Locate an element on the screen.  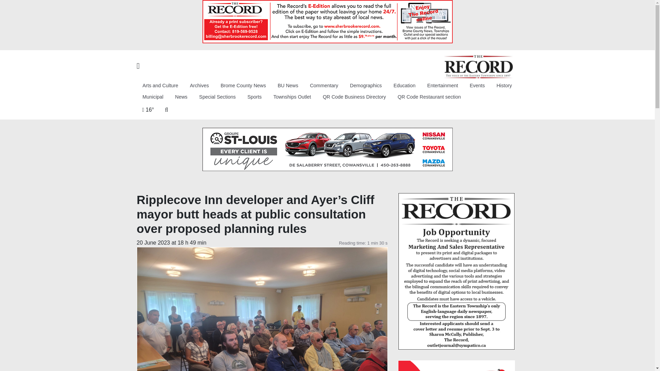
Commentary is located at coordinates (324, 86).